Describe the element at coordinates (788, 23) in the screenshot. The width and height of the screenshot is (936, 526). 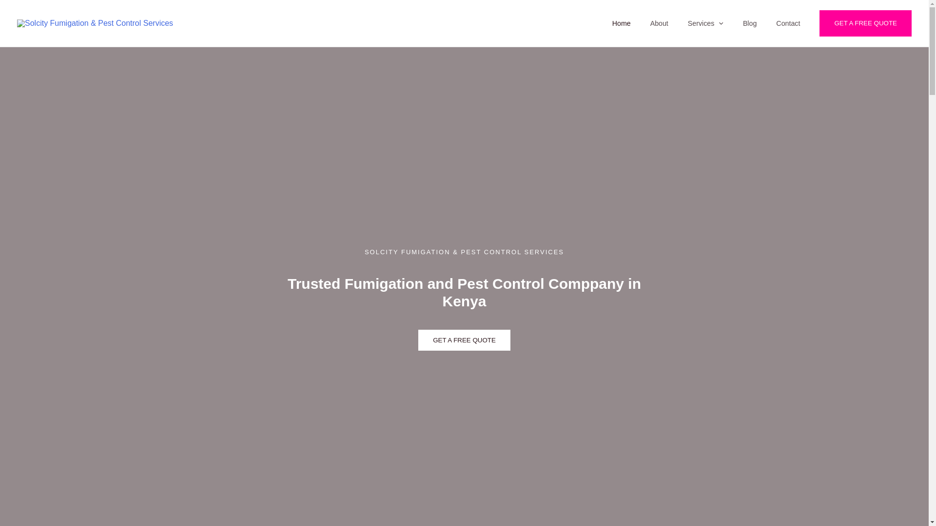
I see `Contact` at that location.